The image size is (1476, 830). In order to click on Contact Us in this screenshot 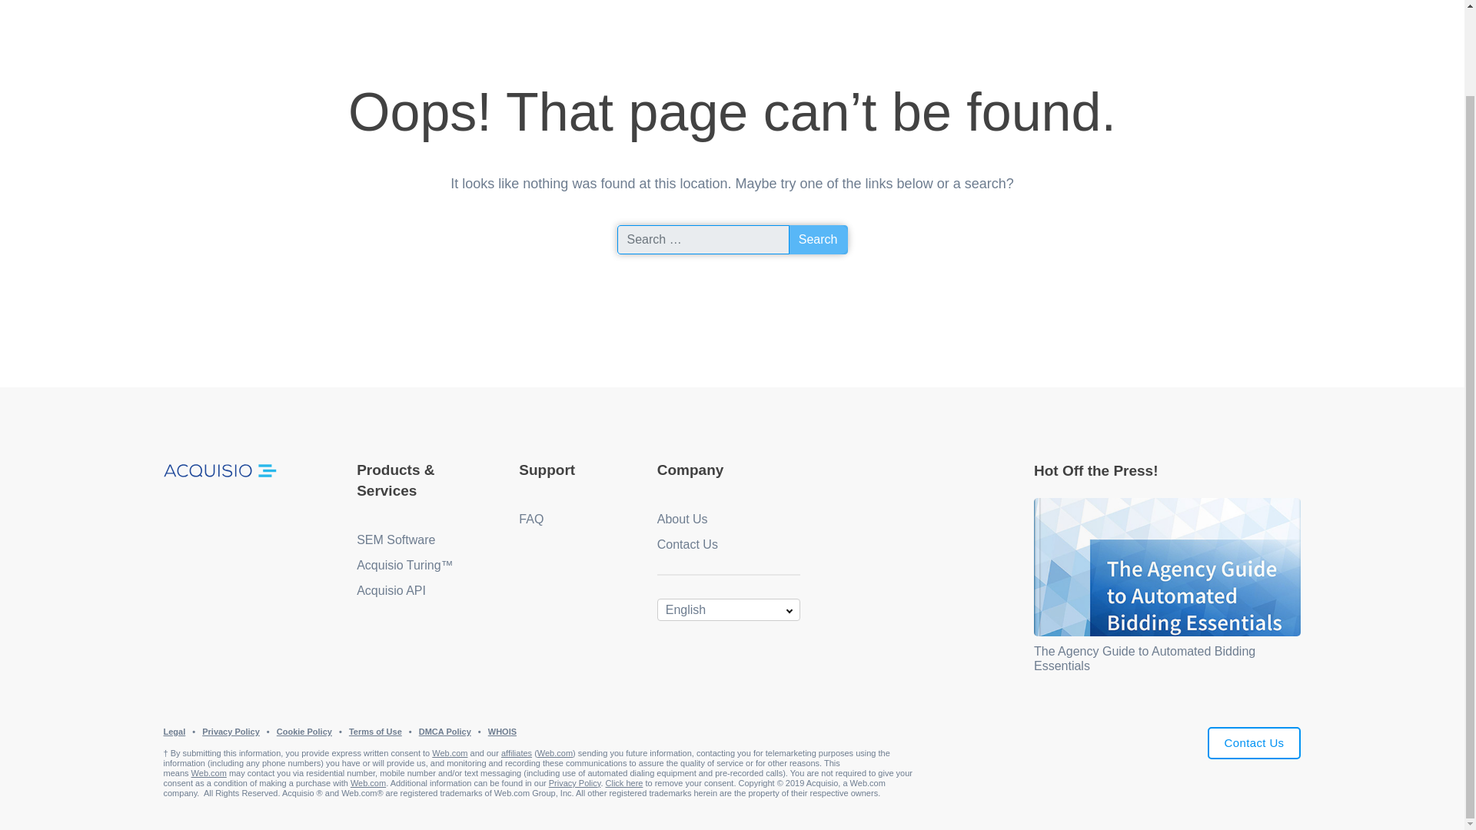, I will do `click(1255, 744)`.